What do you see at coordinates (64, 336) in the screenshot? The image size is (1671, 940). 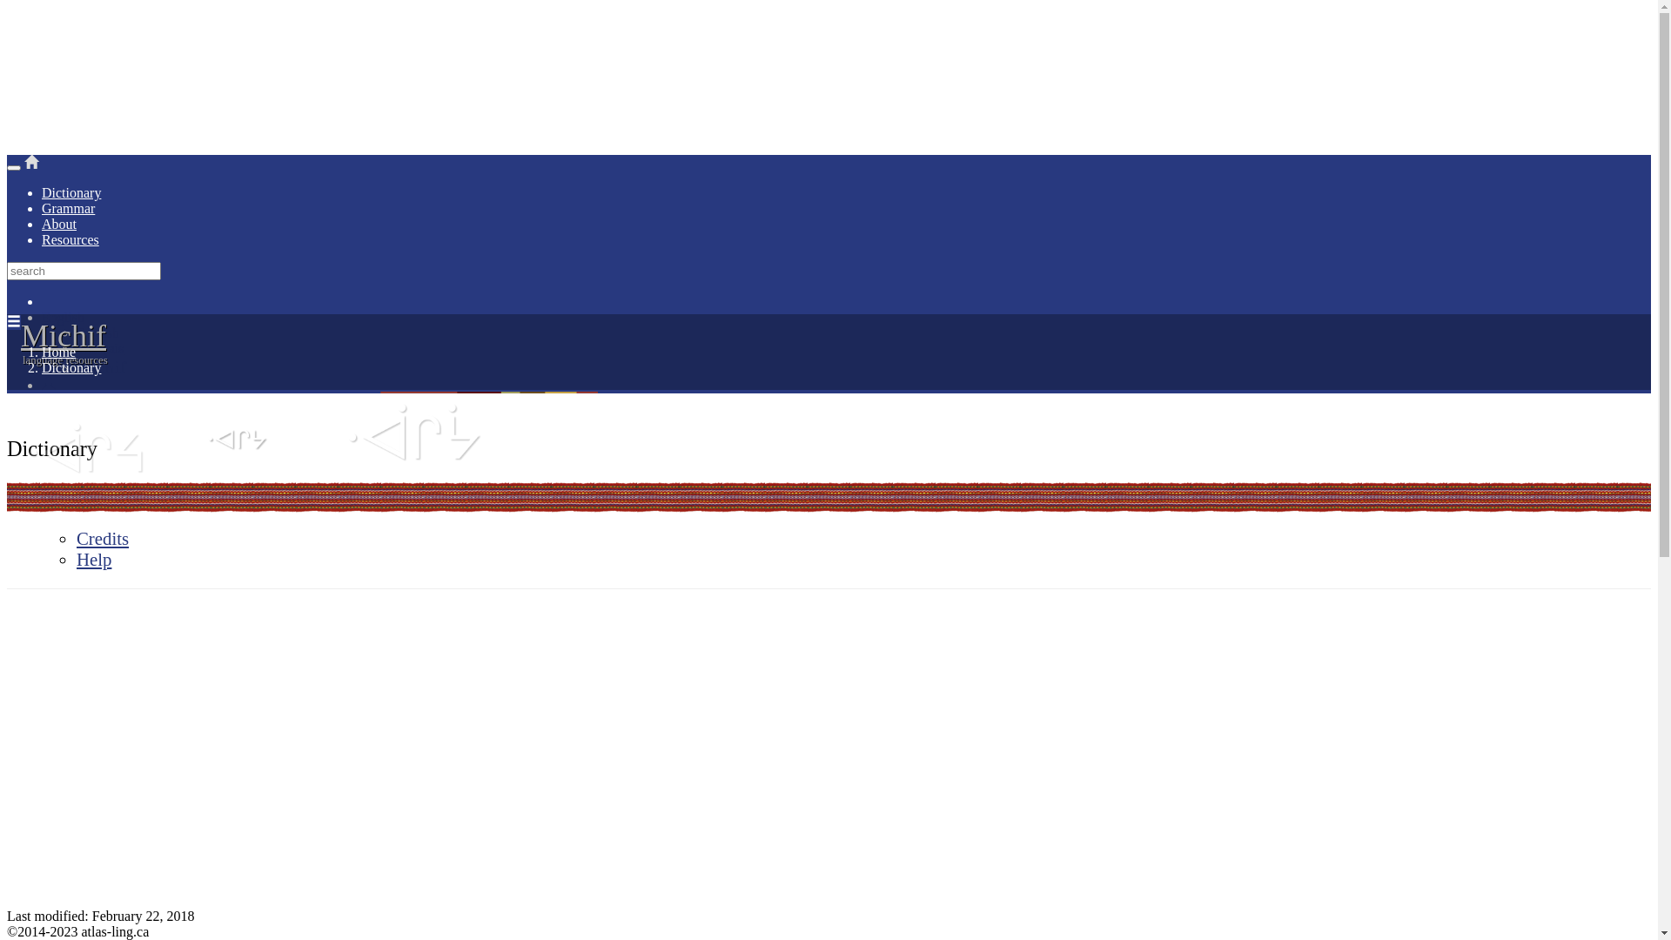 I see `Michif` at bounding box center [64, 336].